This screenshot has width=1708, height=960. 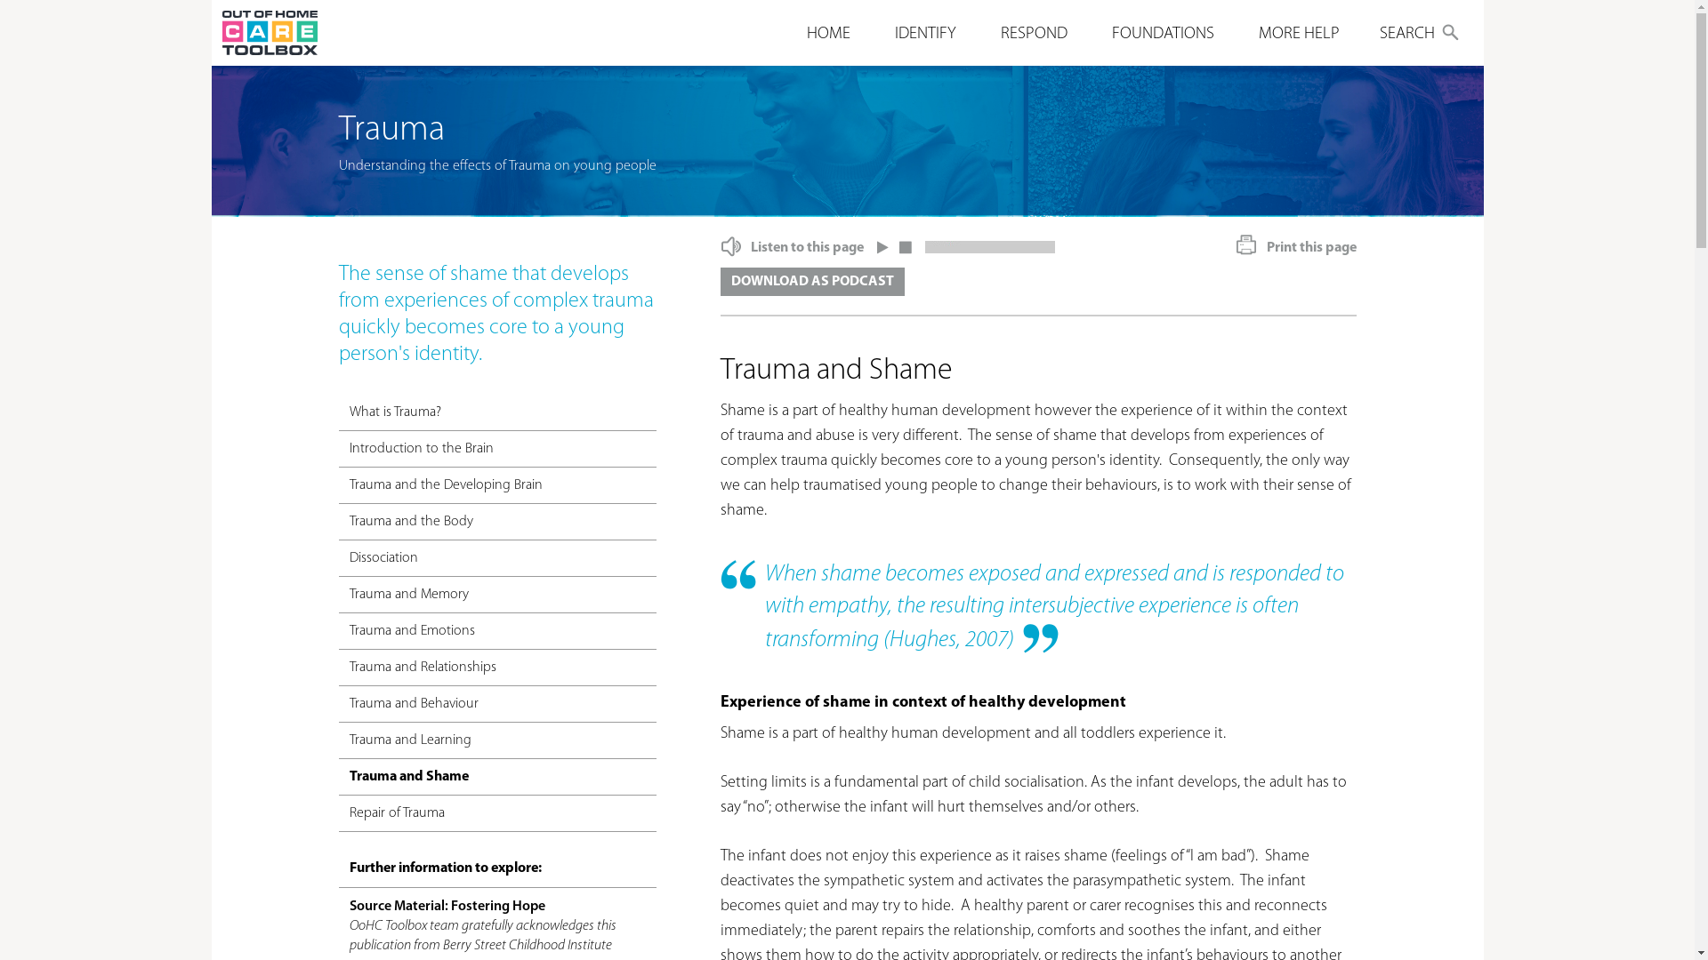 I want to click on Jump to navigation, so click(x=847, y=3).